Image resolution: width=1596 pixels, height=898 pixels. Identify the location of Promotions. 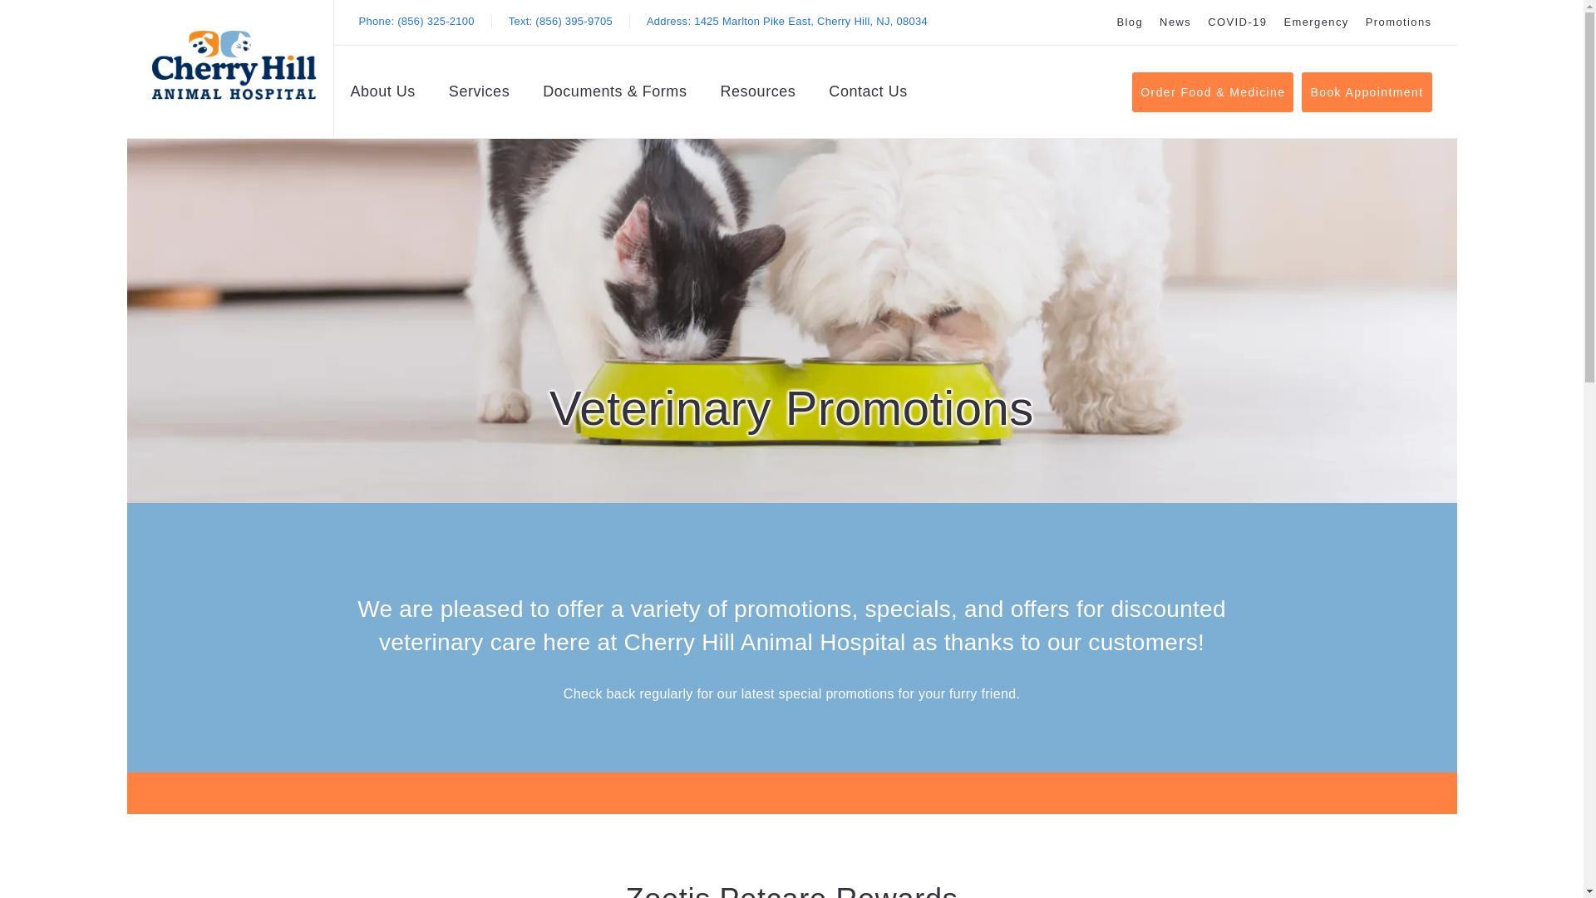
(867, 95).